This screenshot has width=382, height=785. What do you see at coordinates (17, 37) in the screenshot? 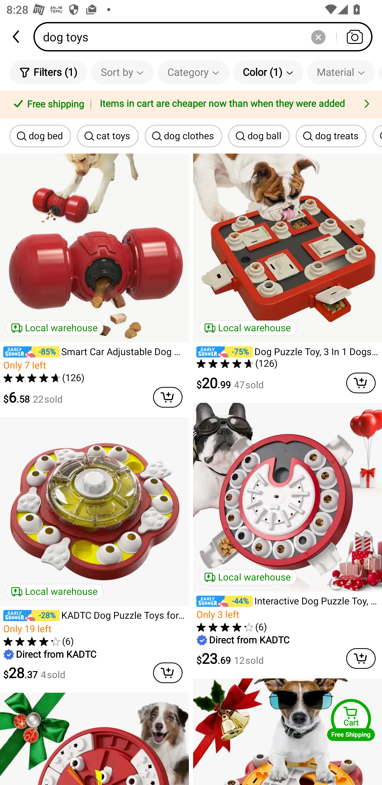
I see `back` at bounding box center [17, 37].